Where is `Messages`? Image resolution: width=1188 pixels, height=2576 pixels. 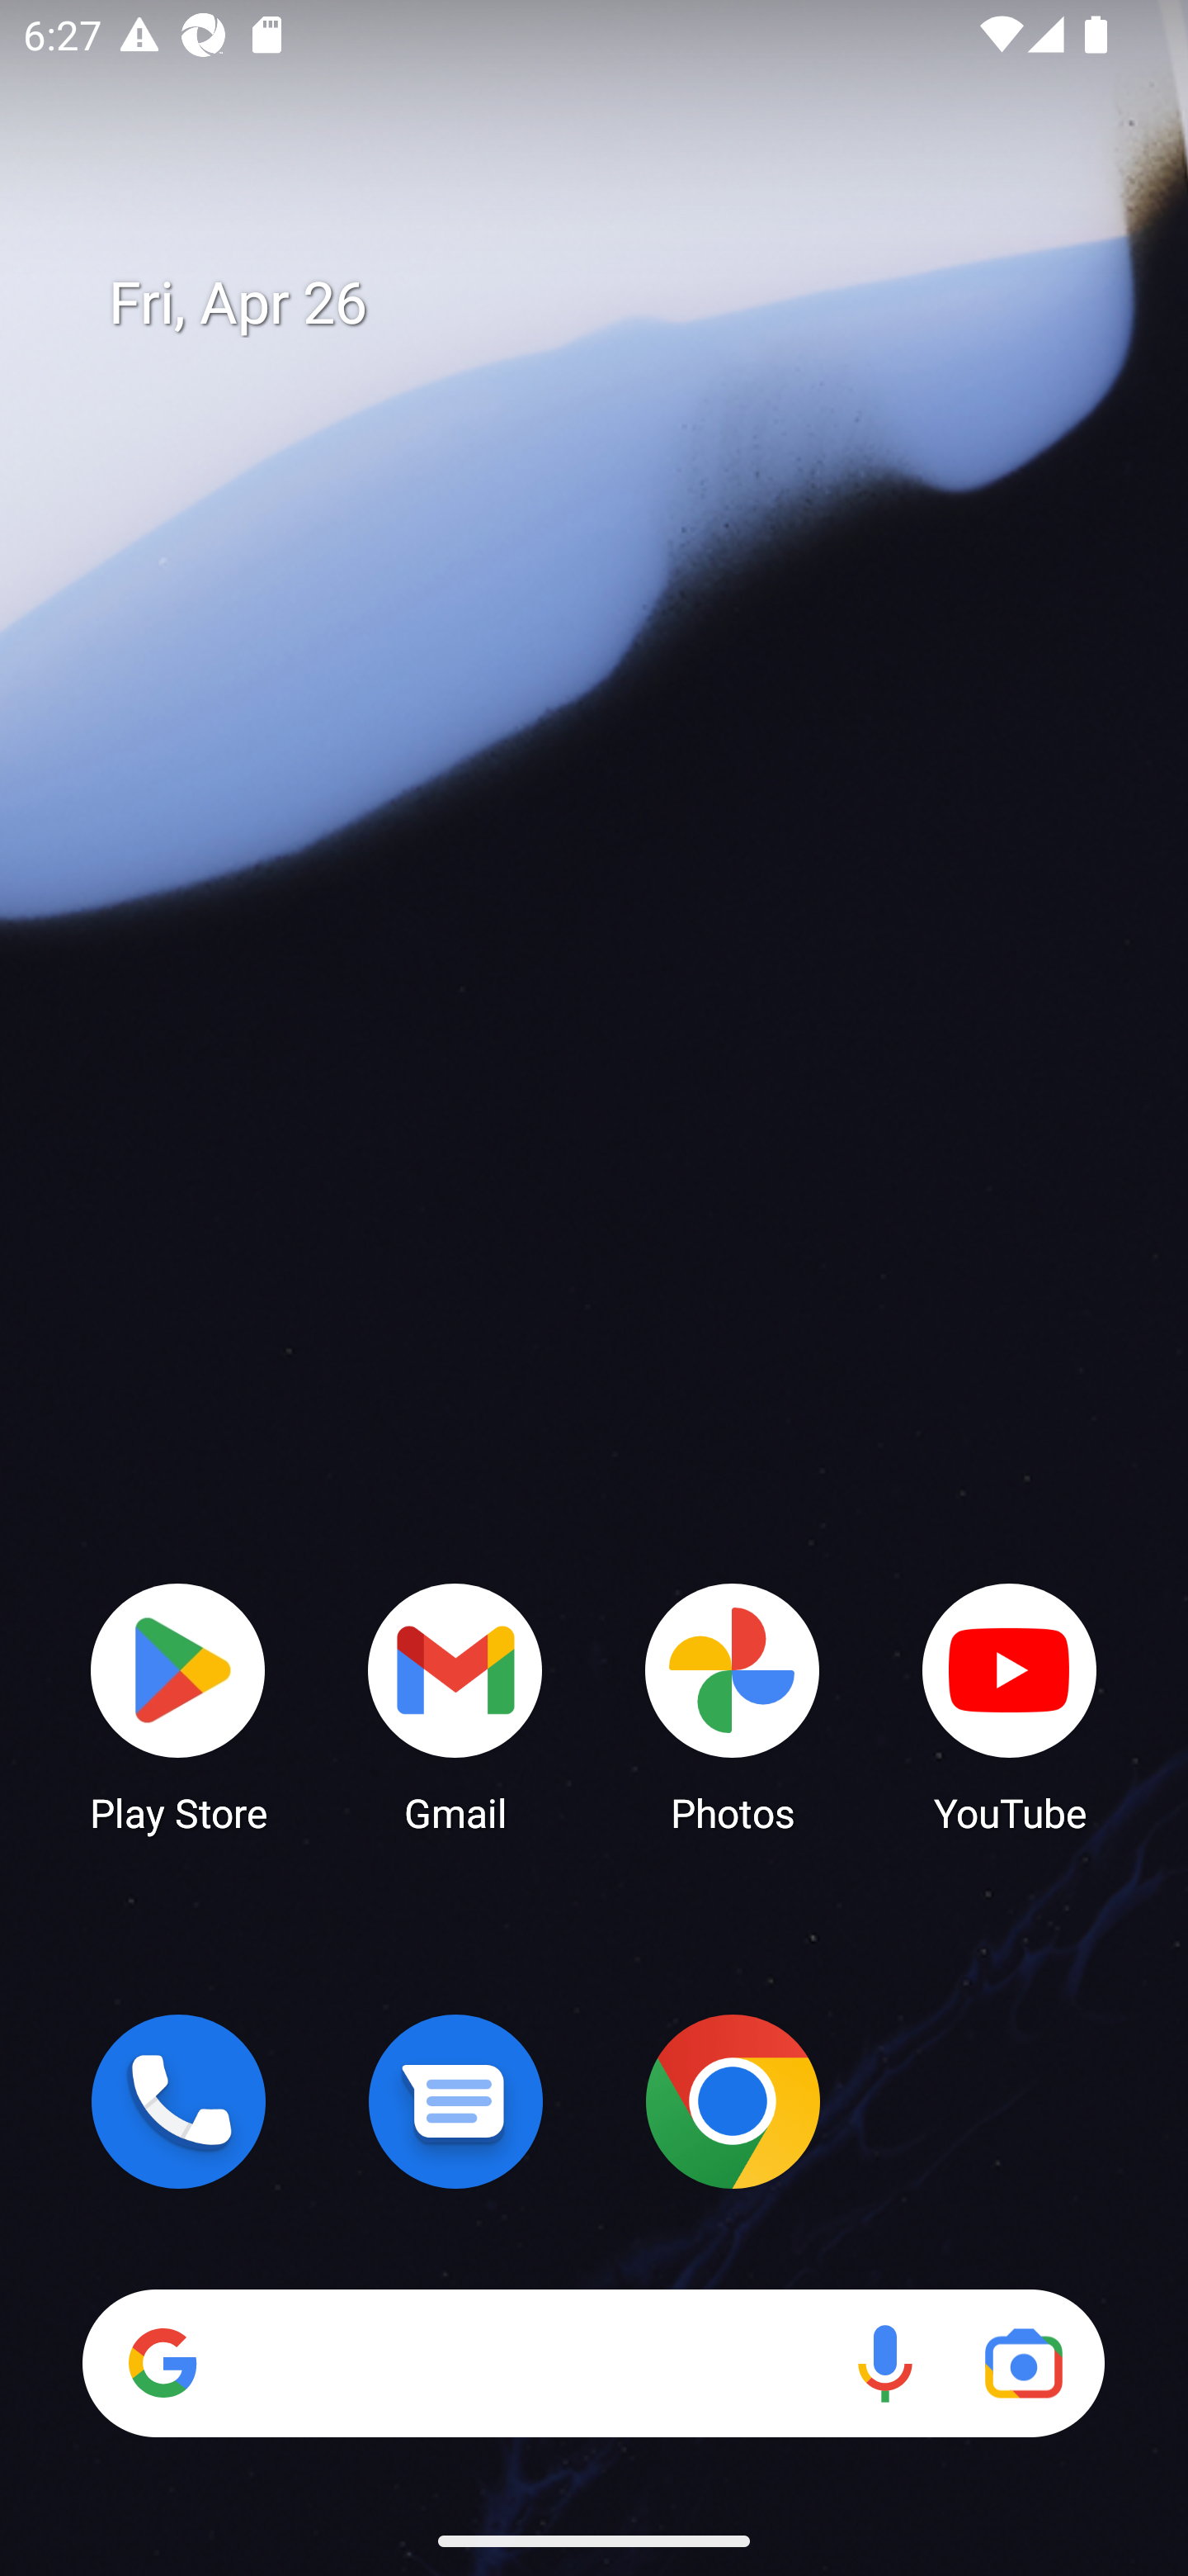
Messages is located at coordinates (455, 2101).